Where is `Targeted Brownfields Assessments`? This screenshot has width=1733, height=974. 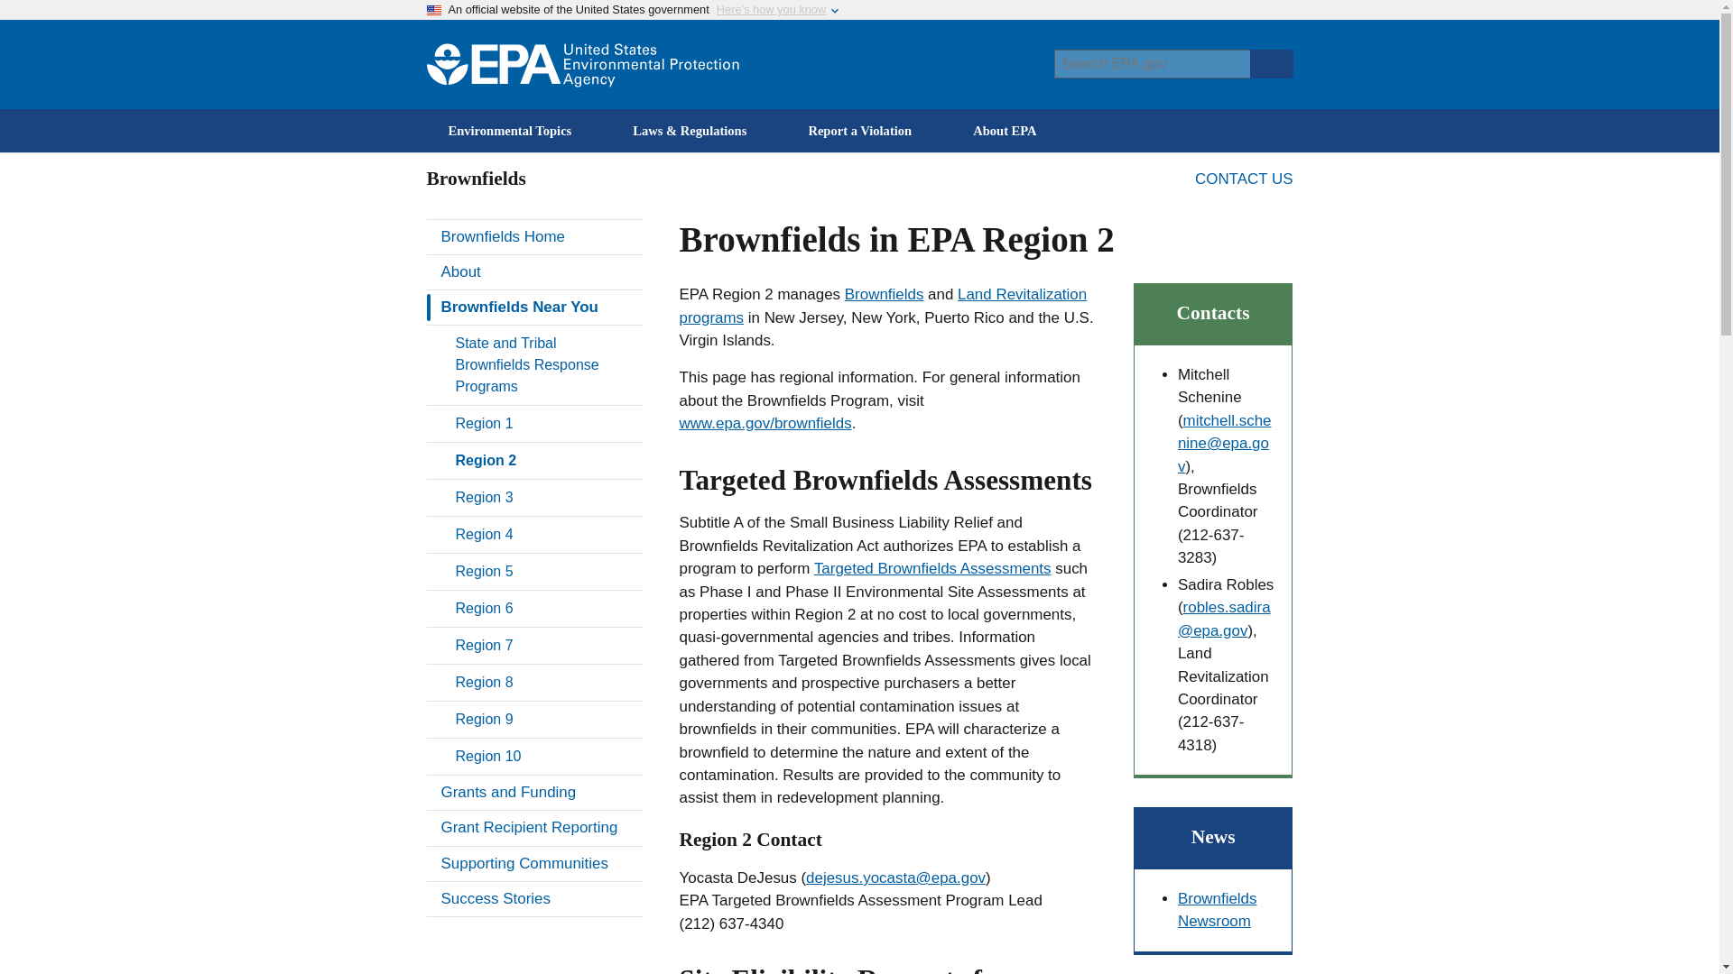
Targeted Brownfields Assessments is located at coordinates (933, 568).